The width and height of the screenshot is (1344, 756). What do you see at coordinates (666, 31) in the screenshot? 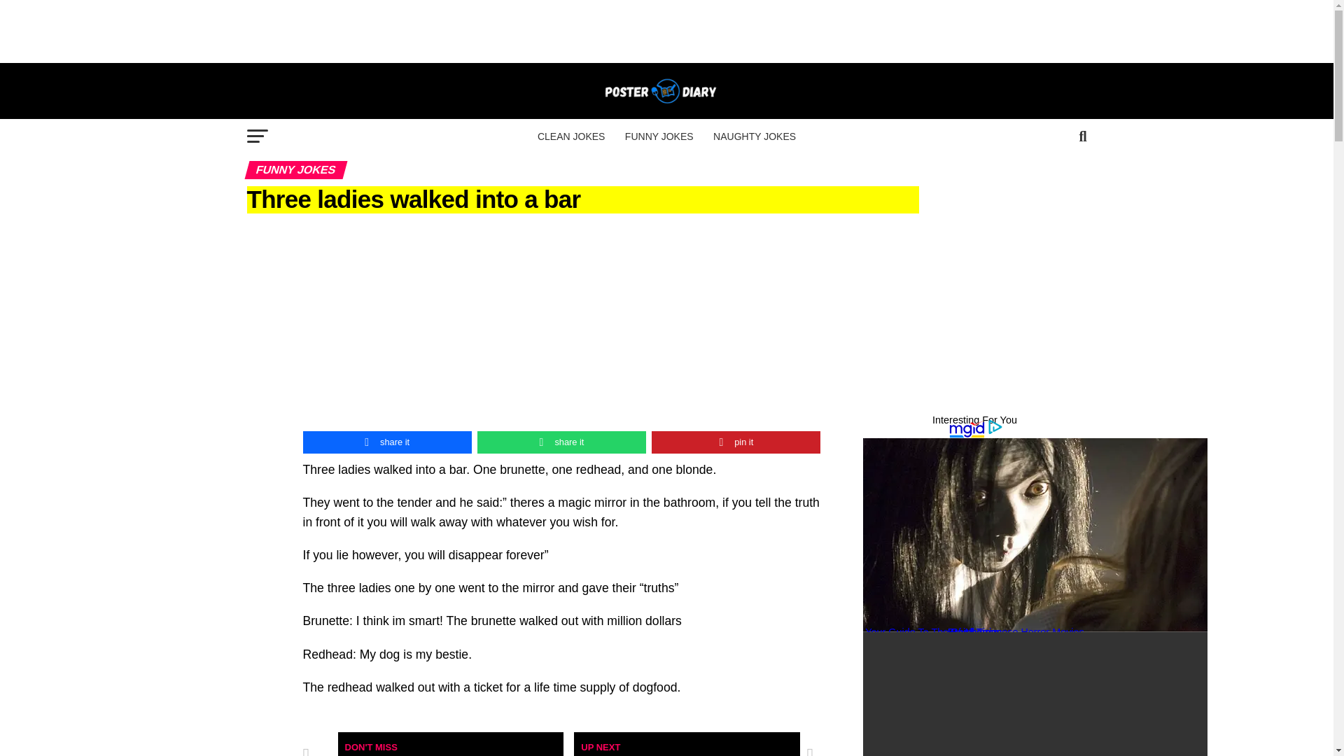
I see `Advertisement` at bounding box center [666, 31].